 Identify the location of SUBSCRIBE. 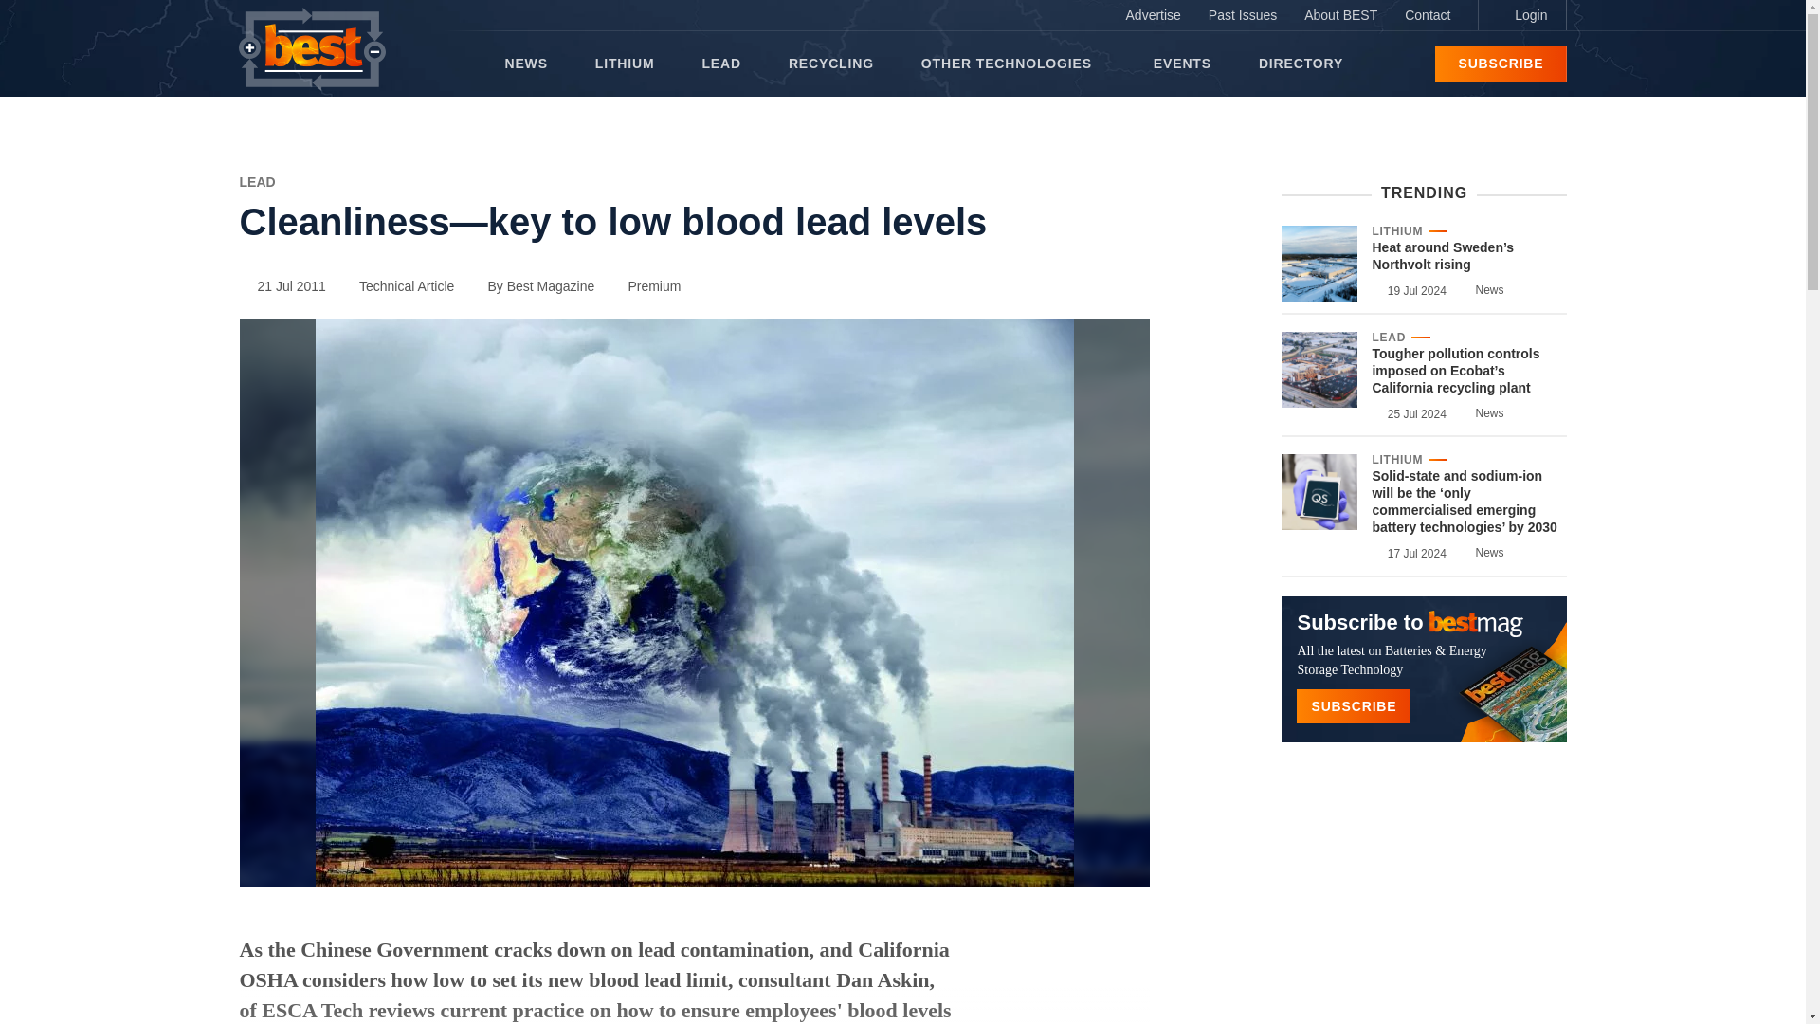
(1500, 64).